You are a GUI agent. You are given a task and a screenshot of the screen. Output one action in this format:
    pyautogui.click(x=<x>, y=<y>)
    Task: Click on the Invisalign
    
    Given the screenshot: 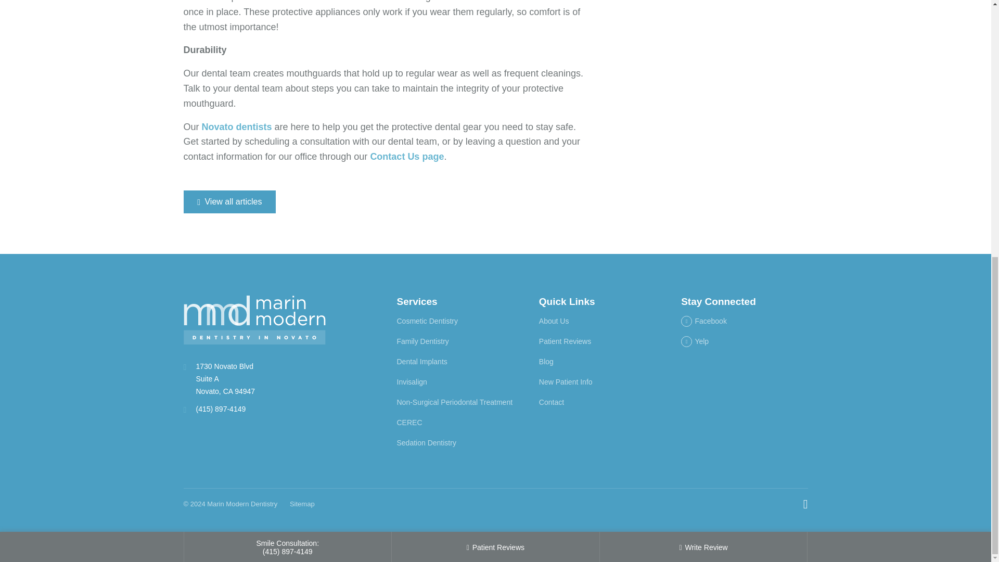 What is the action you would take?
    pyautogui.click(x=411, y=381)
    